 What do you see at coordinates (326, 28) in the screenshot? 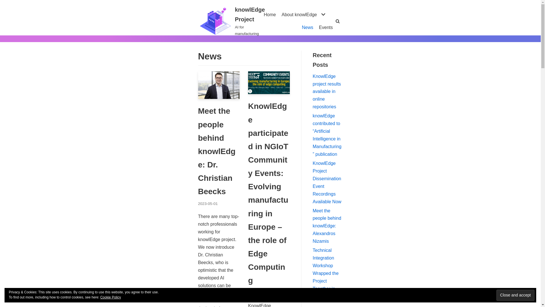
I see `News` at bounding box center [326, 28].